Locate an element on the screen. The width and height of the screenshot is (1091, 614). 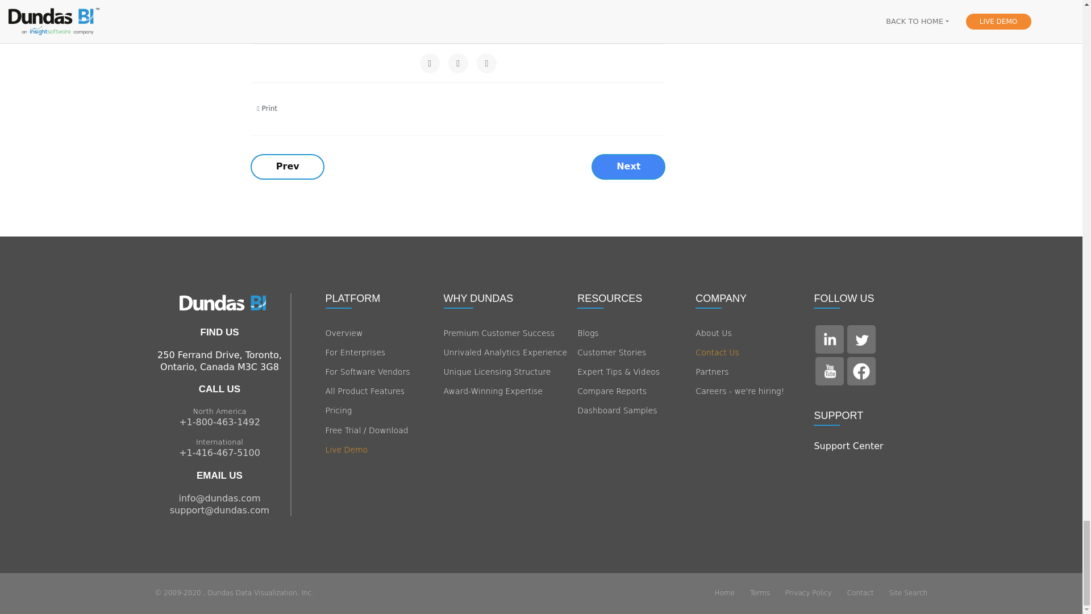
Print is located at coordinates (268, 108).